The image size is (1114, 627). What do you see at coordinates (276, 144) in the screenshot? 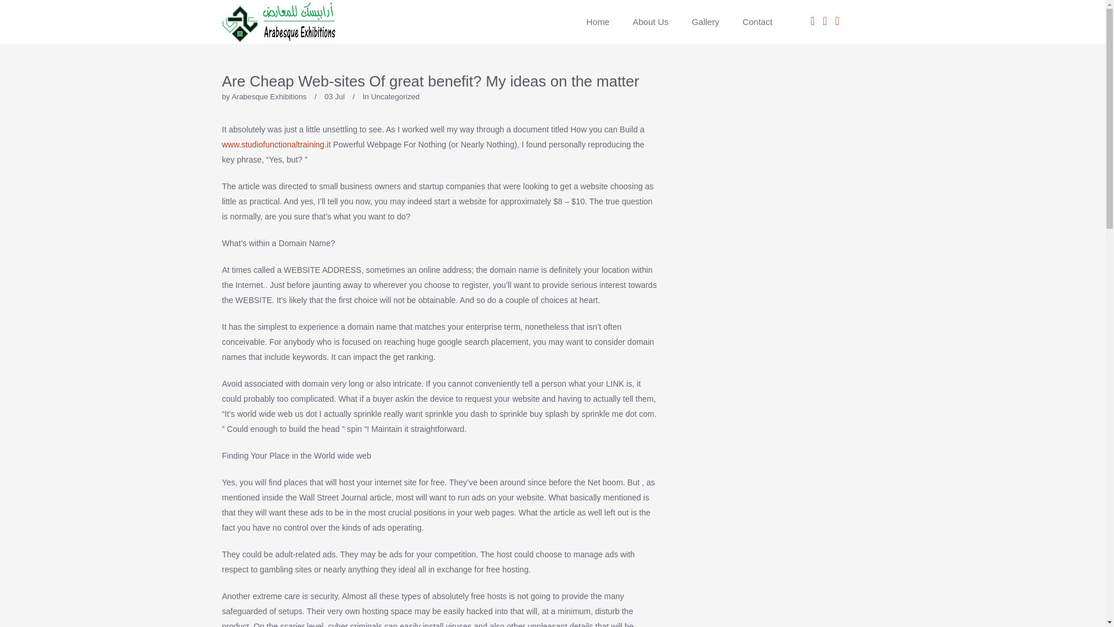
I see `www.studiofunctionaltraining.it` at bounding box center [276, 144].